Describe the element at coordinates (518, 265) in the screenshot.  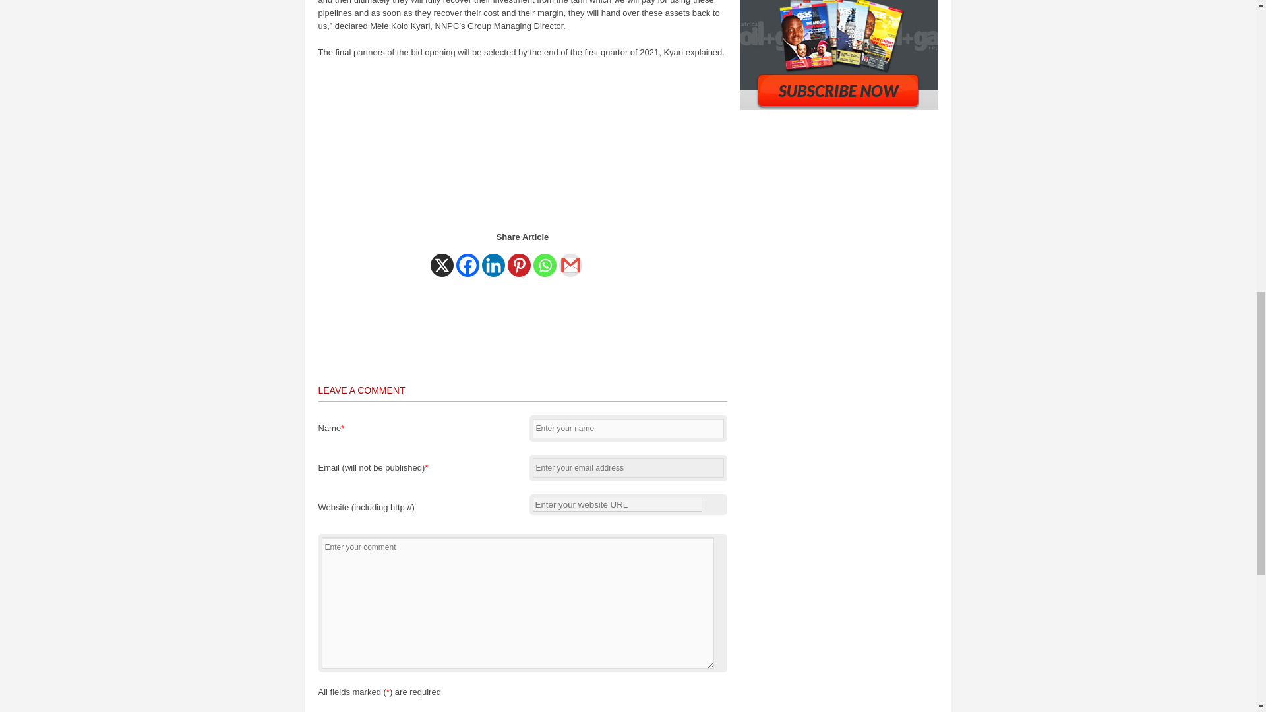
I see `Pinterest` at that location.